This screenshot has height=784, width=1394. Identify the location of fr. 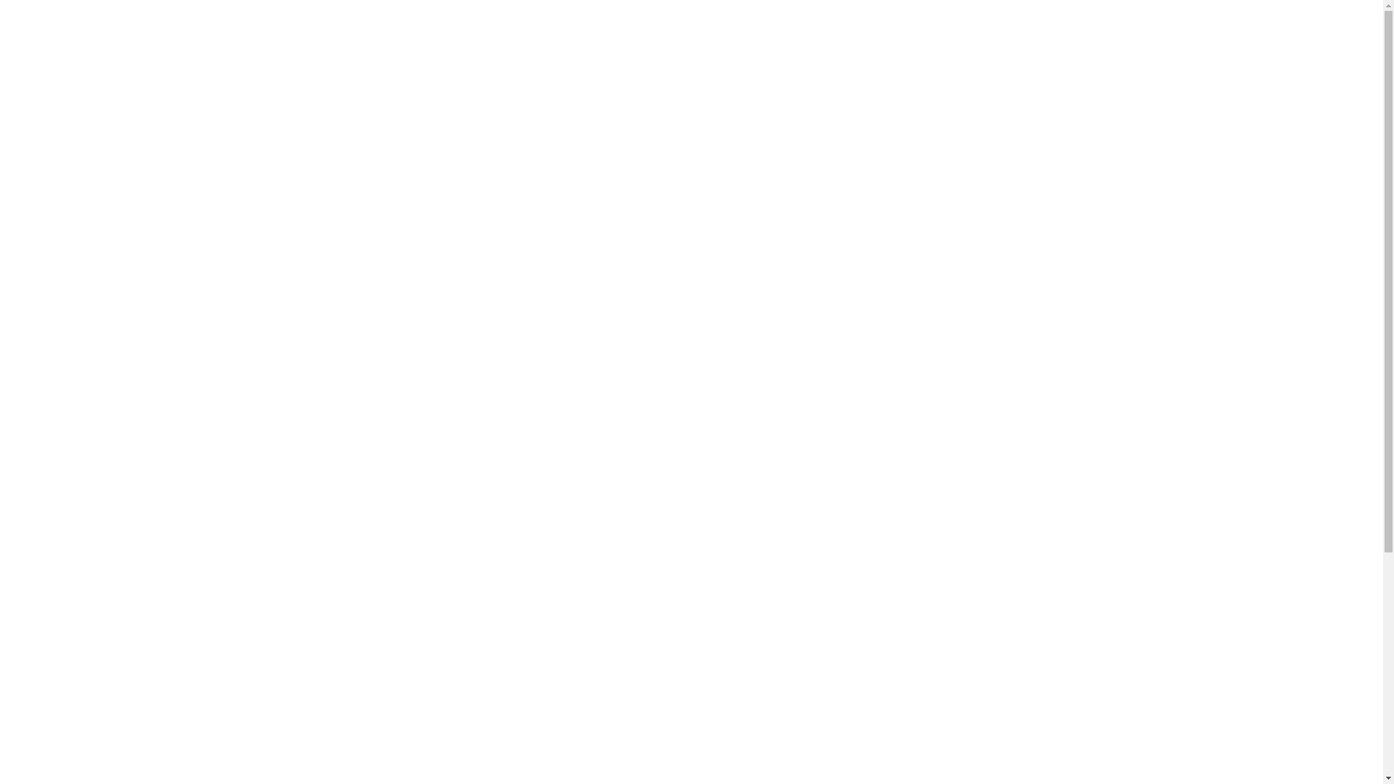
(1289, 13).